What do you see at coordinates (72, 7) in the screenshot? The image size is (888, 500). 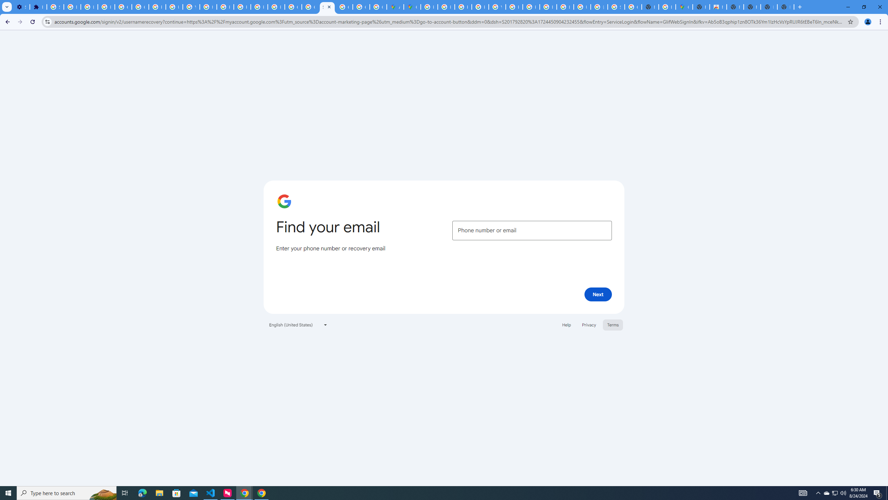 I see `Delete photos & videos - Computer - Google Photos Help` at bounding box center [72, 7].